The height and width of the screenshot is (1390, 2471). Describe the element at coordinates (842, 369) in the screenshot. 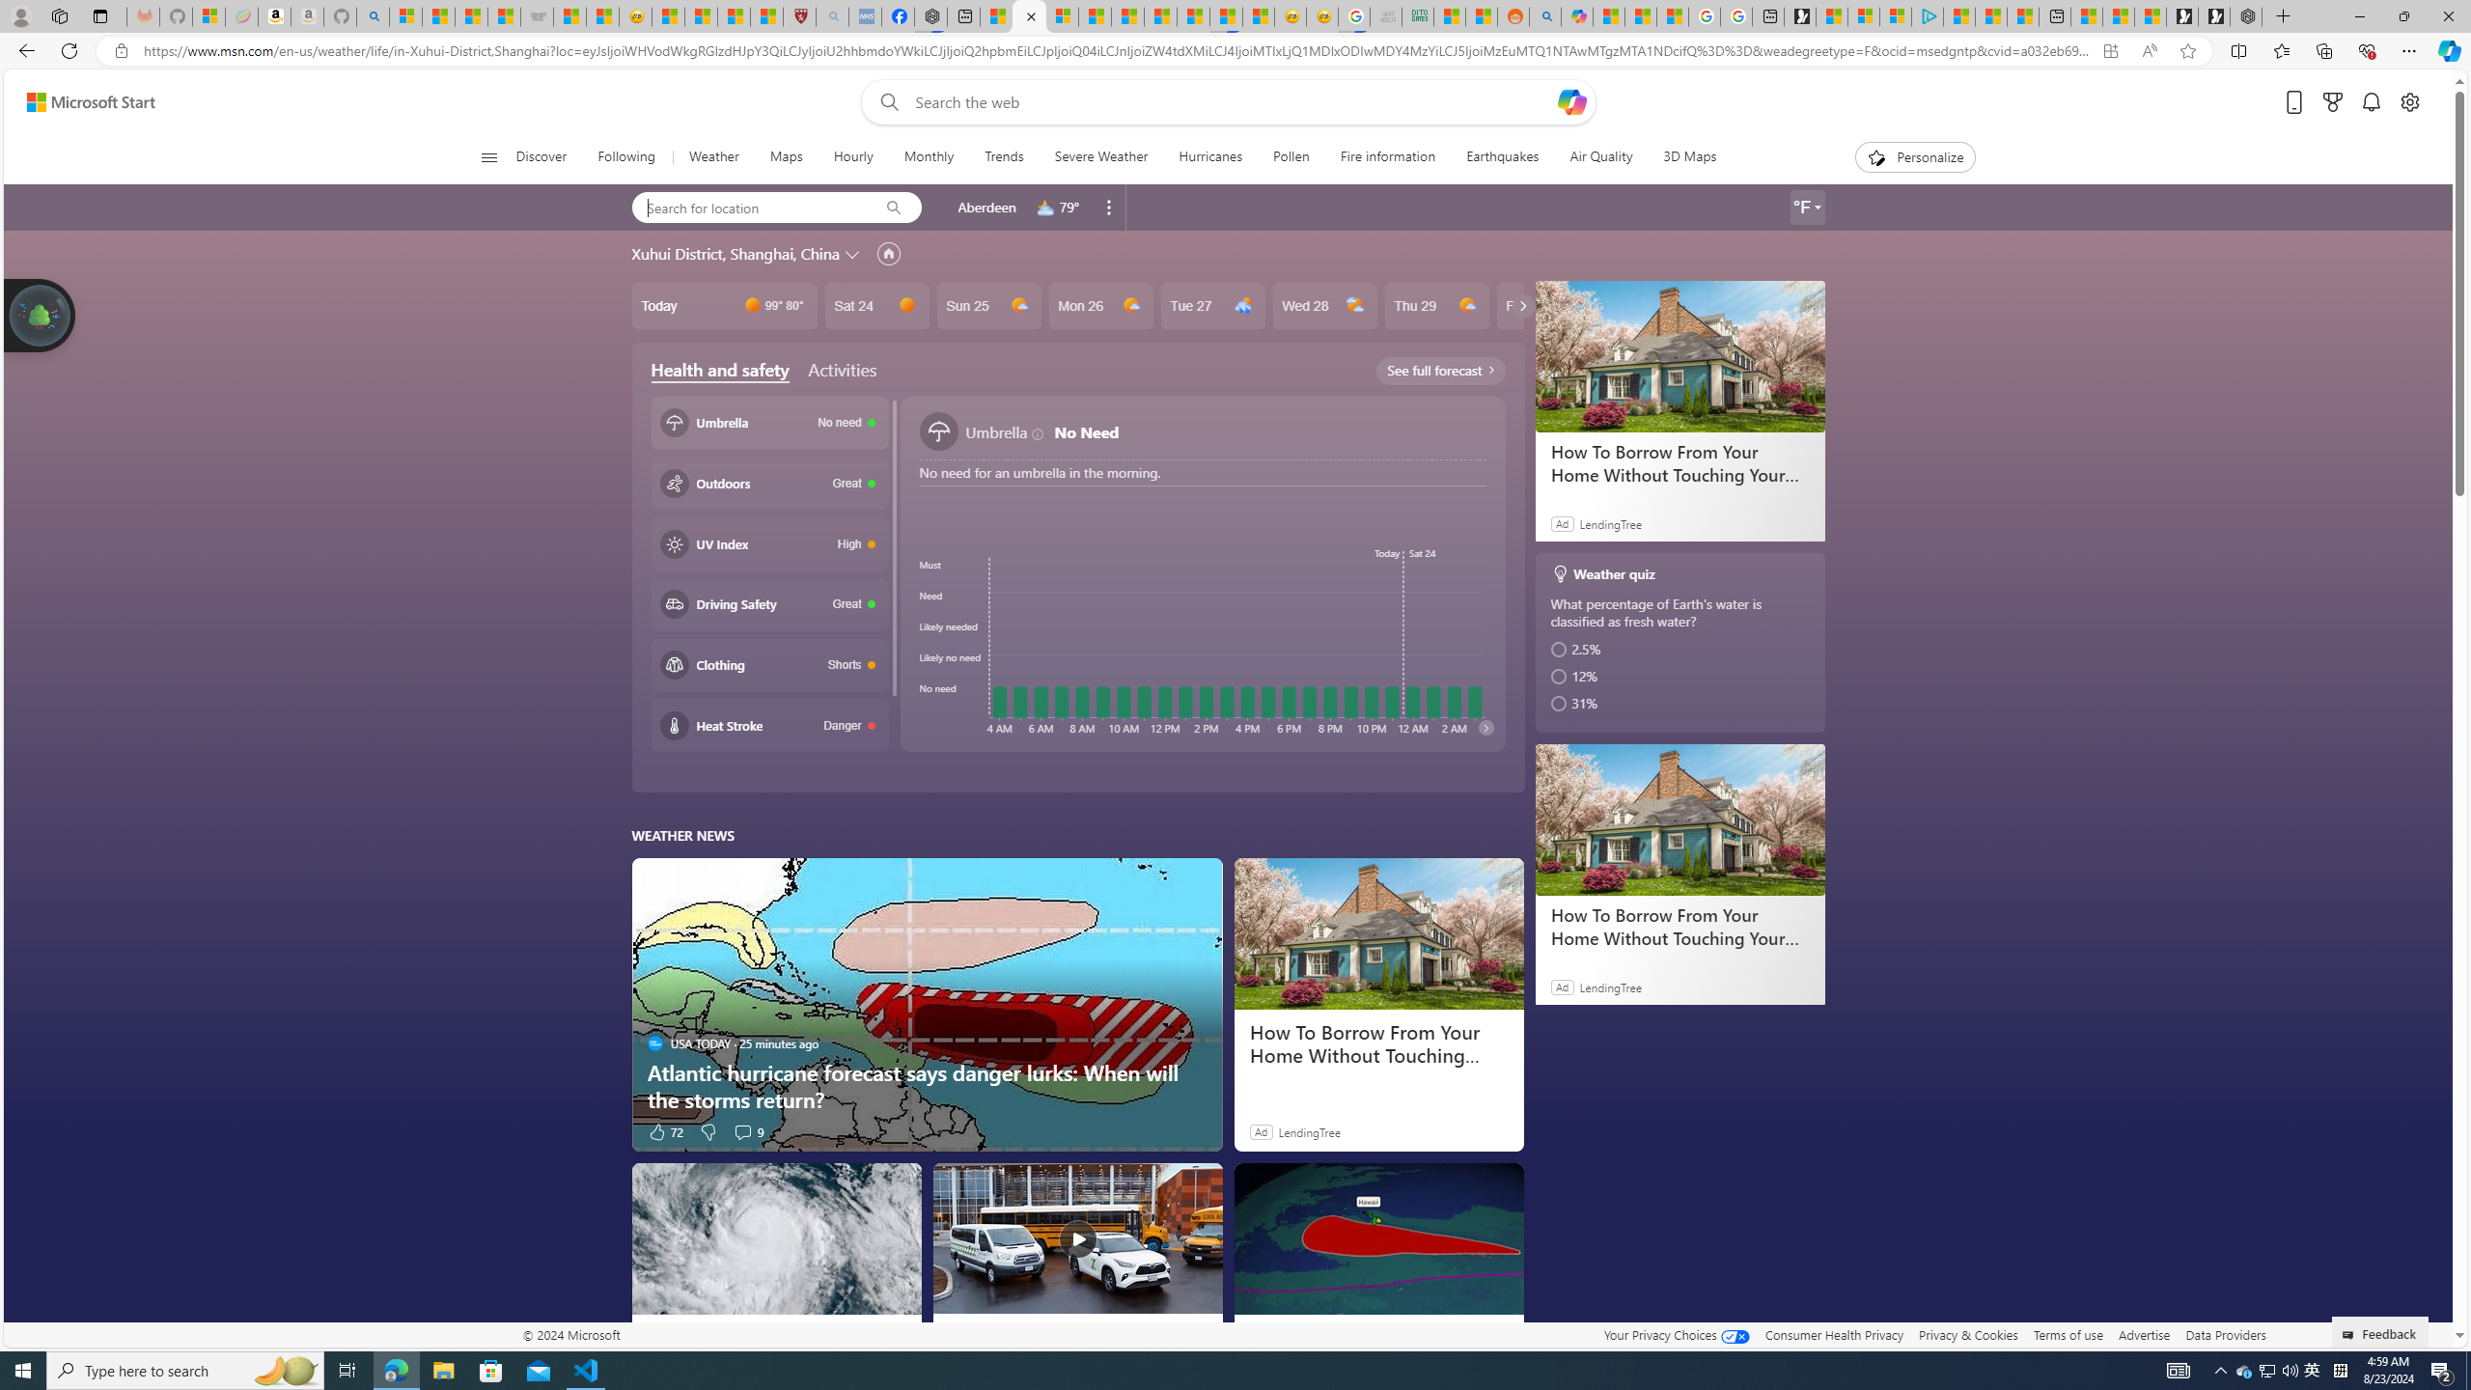

I see `Activities` at that location.